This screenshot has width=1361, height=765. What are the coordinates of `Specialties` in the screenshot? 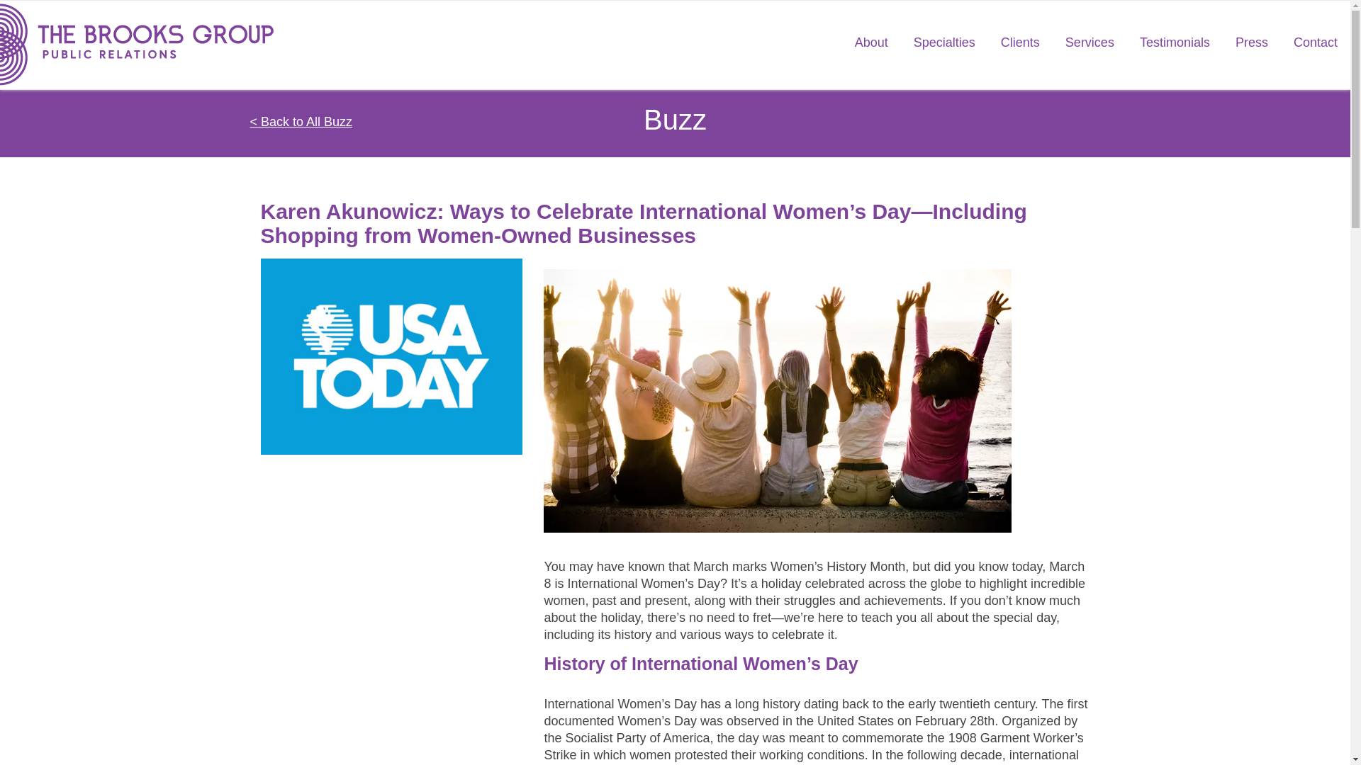 It's located at (944, 44).